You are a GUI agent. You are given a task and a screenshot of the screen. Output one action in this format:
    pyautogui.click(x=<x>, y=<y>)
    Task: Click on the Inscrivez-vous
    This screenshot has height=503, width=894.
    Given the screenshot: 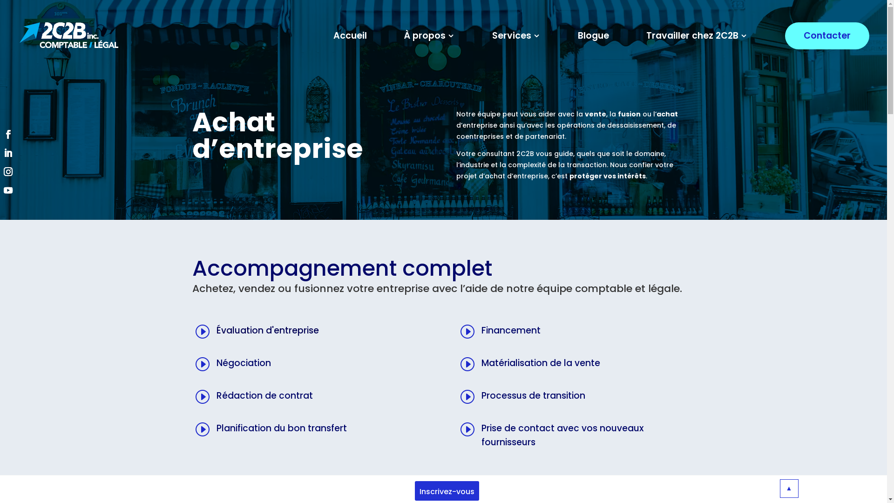 What is the action you would take?
    pyautogui.click(x=447, y=491)
    